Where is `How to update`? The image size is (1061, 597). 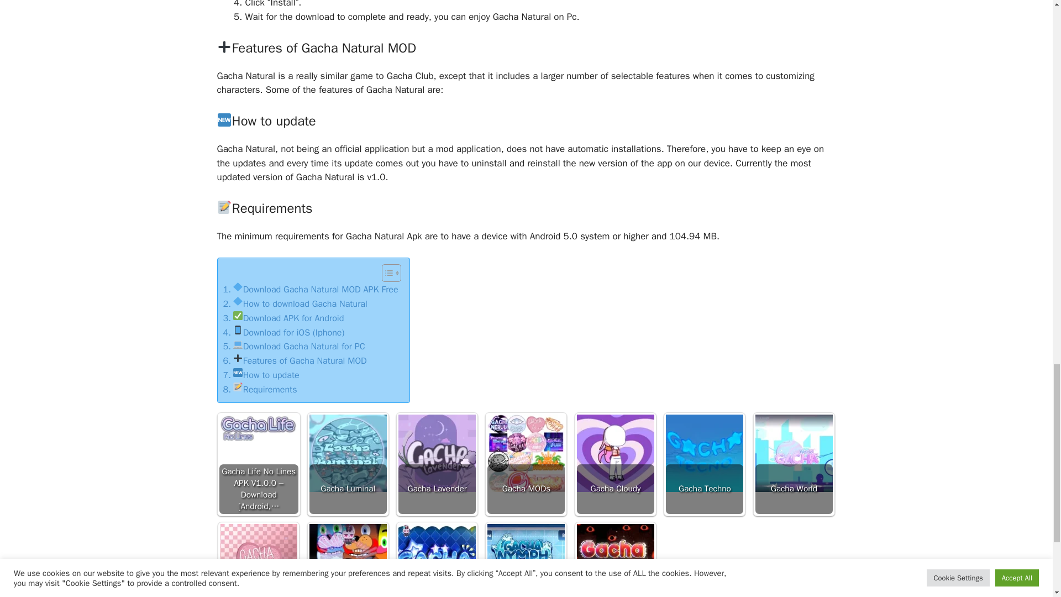
How to update is located at coordinates (261, 375).